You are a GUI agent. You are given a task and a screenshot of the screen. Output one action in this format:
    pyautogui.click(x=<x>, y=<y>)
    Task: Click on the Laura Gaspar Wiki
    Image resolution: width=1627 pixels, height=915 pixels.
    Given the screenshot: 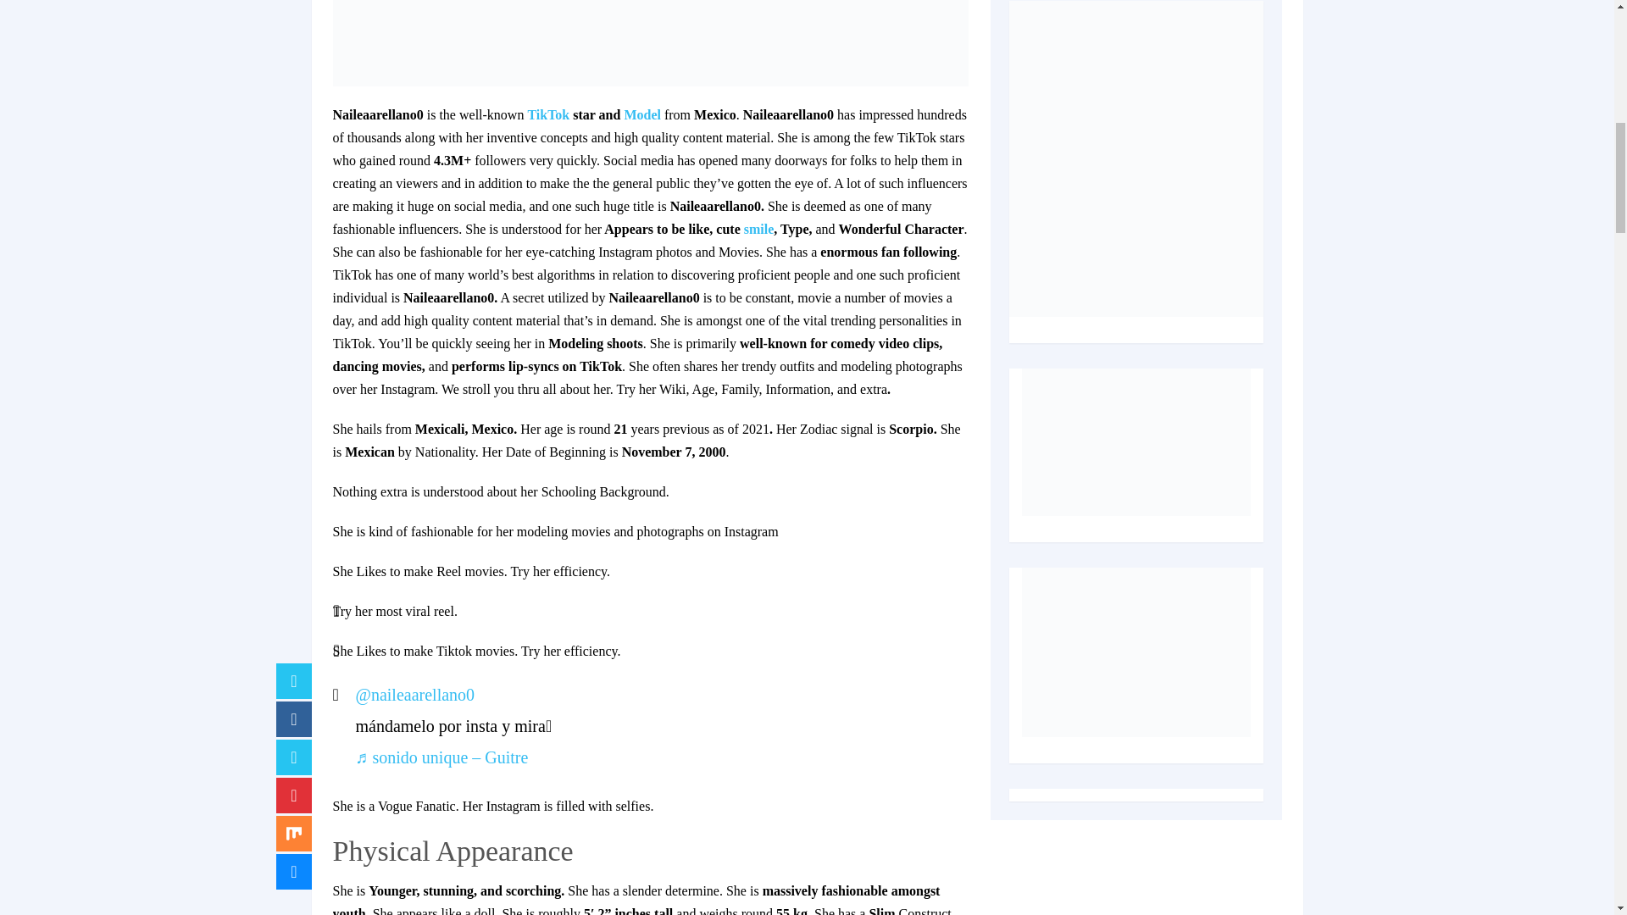 What is the action you would take?
    pyautogui.click(x=548, y=114)
    